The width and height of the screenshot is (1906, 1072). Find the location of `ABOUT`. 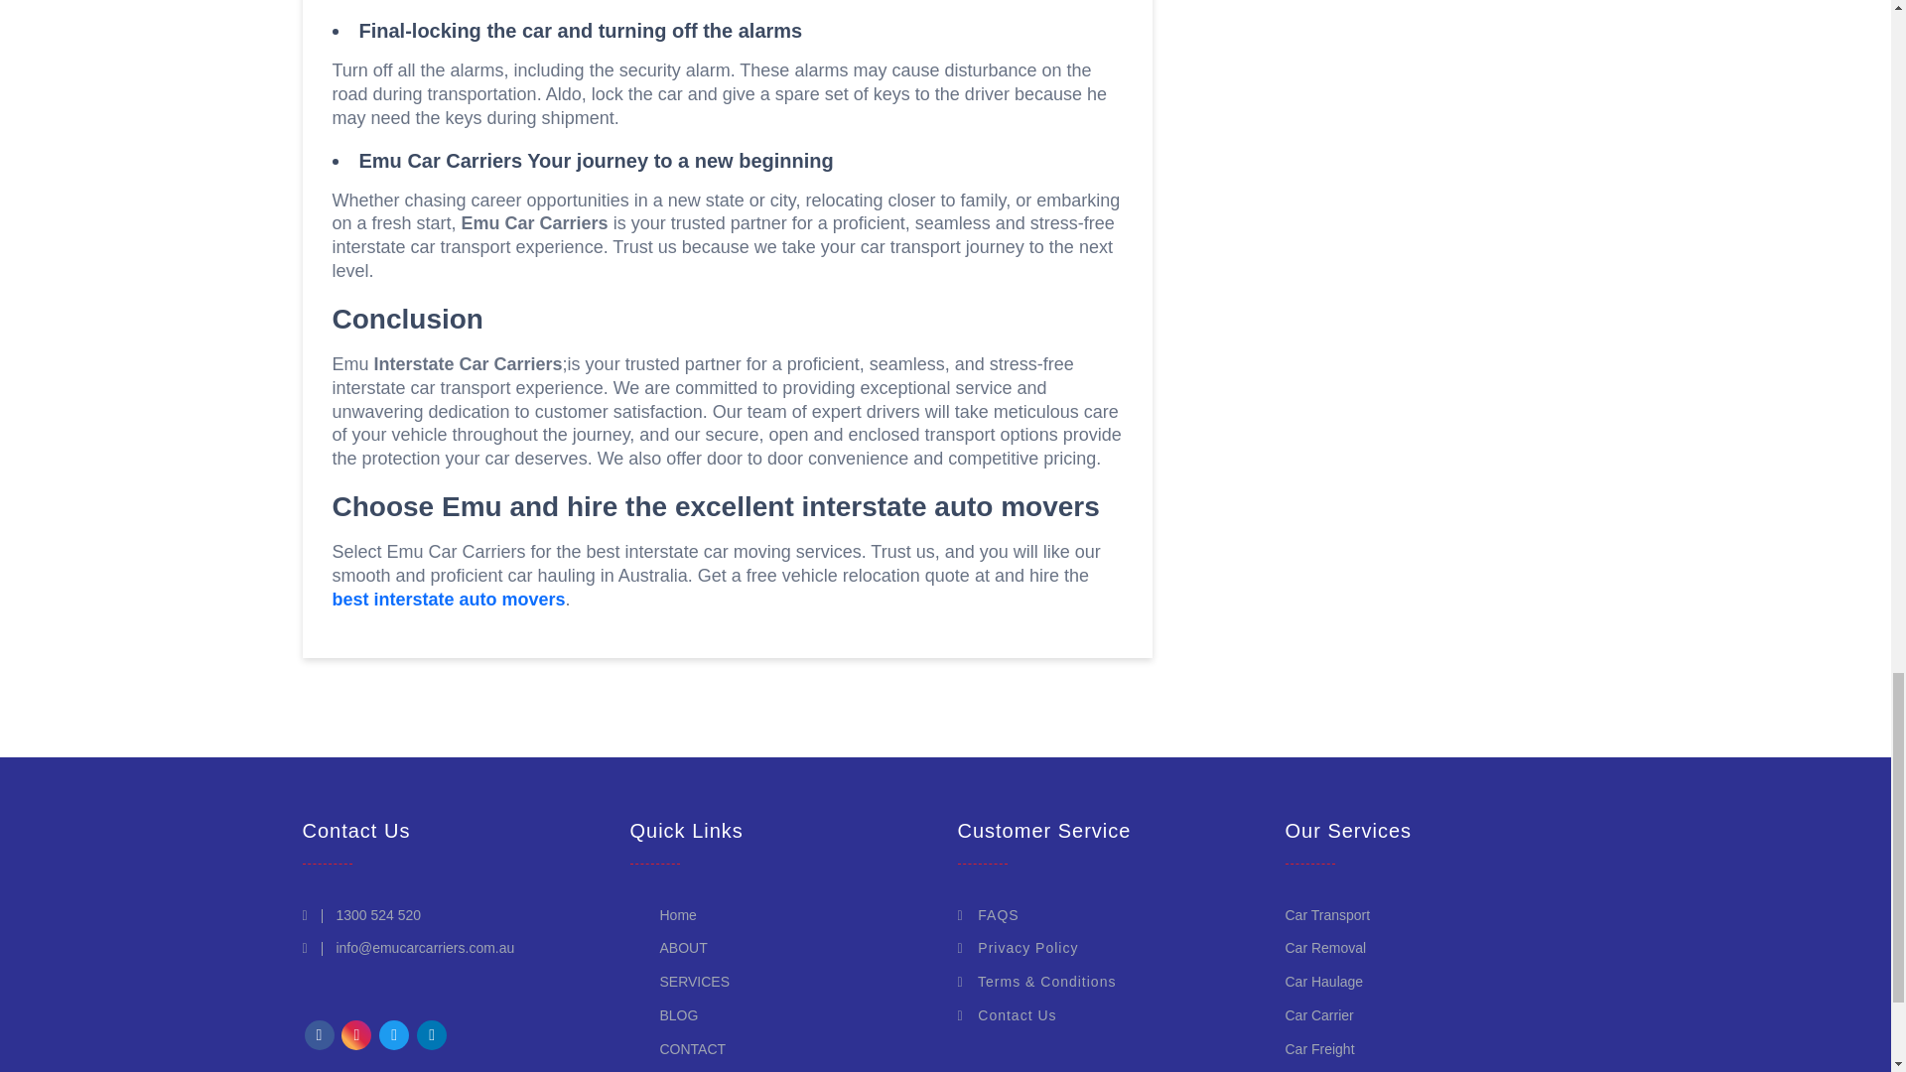

ABOUT is located at coordinates (683, 948).